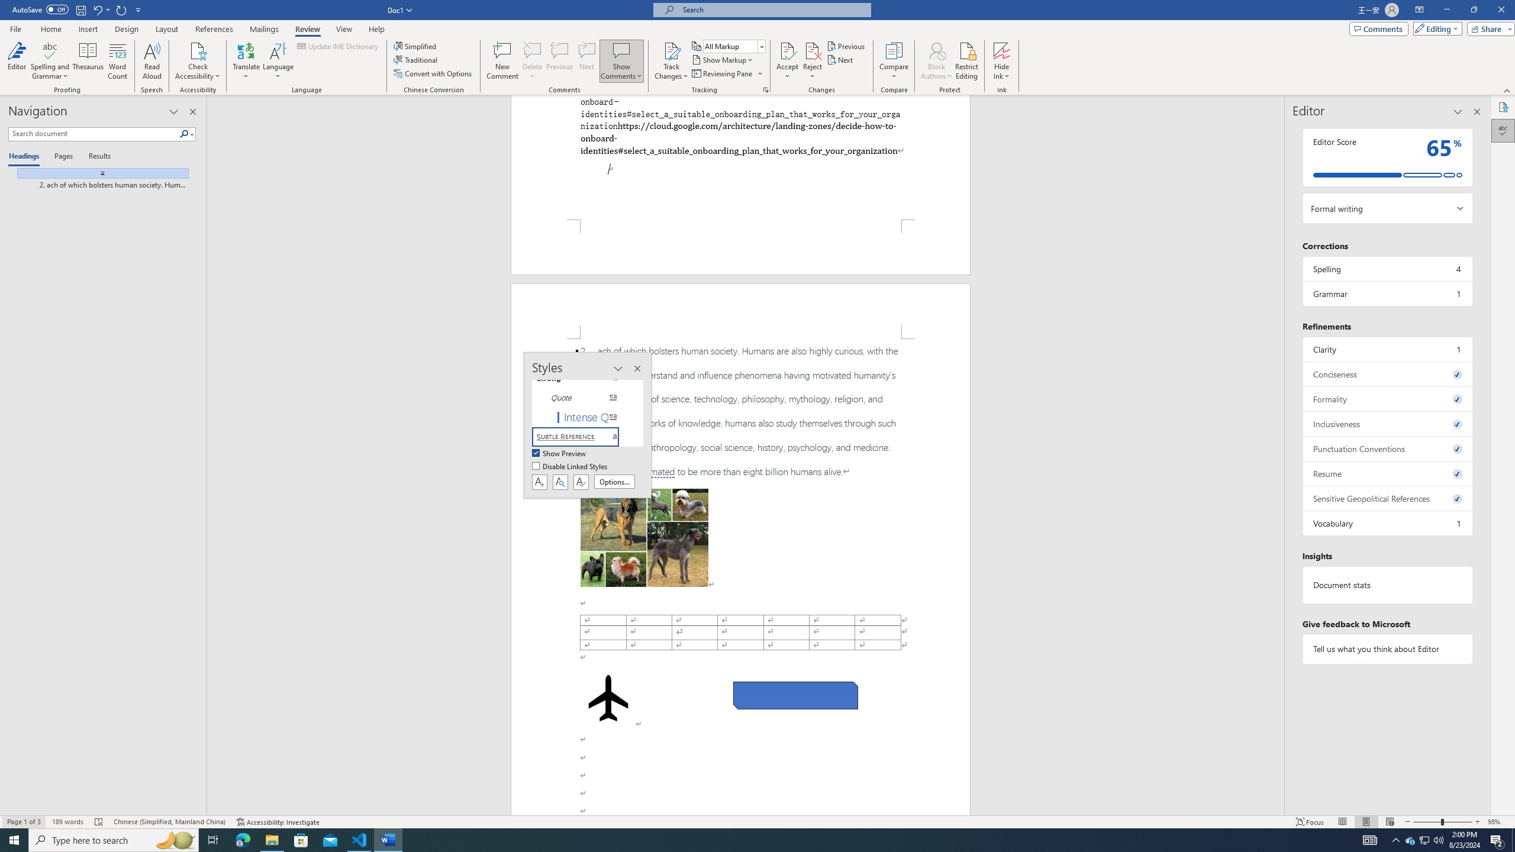  What do you see at coordinates (787, 50) in the screenshot?
I see `Accept and Move to Next` at bounding box center [787, 50].